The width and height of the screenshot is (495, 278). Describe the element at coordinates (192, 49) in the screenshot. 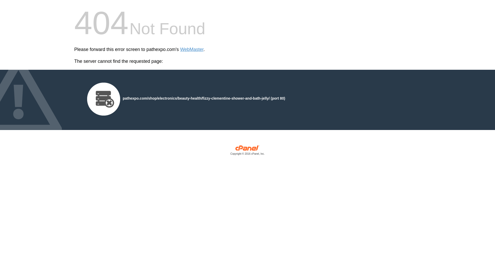

I see `WebMaster` at that location.